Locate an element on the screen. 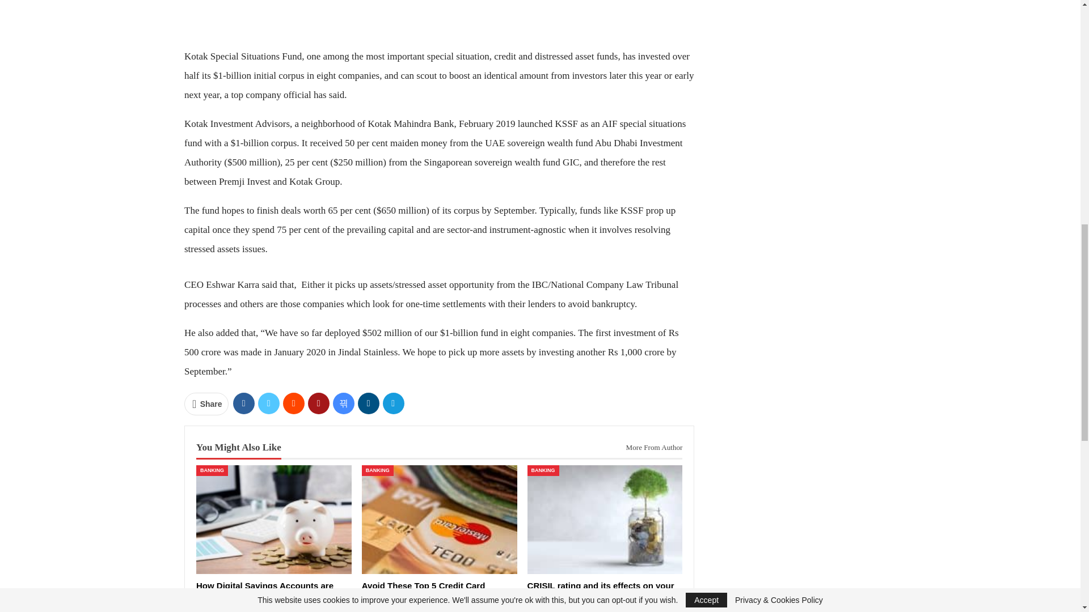  Avoid These Top 5 Credit Card Mistakes for Financial Success is located at coordinates (424, 591).